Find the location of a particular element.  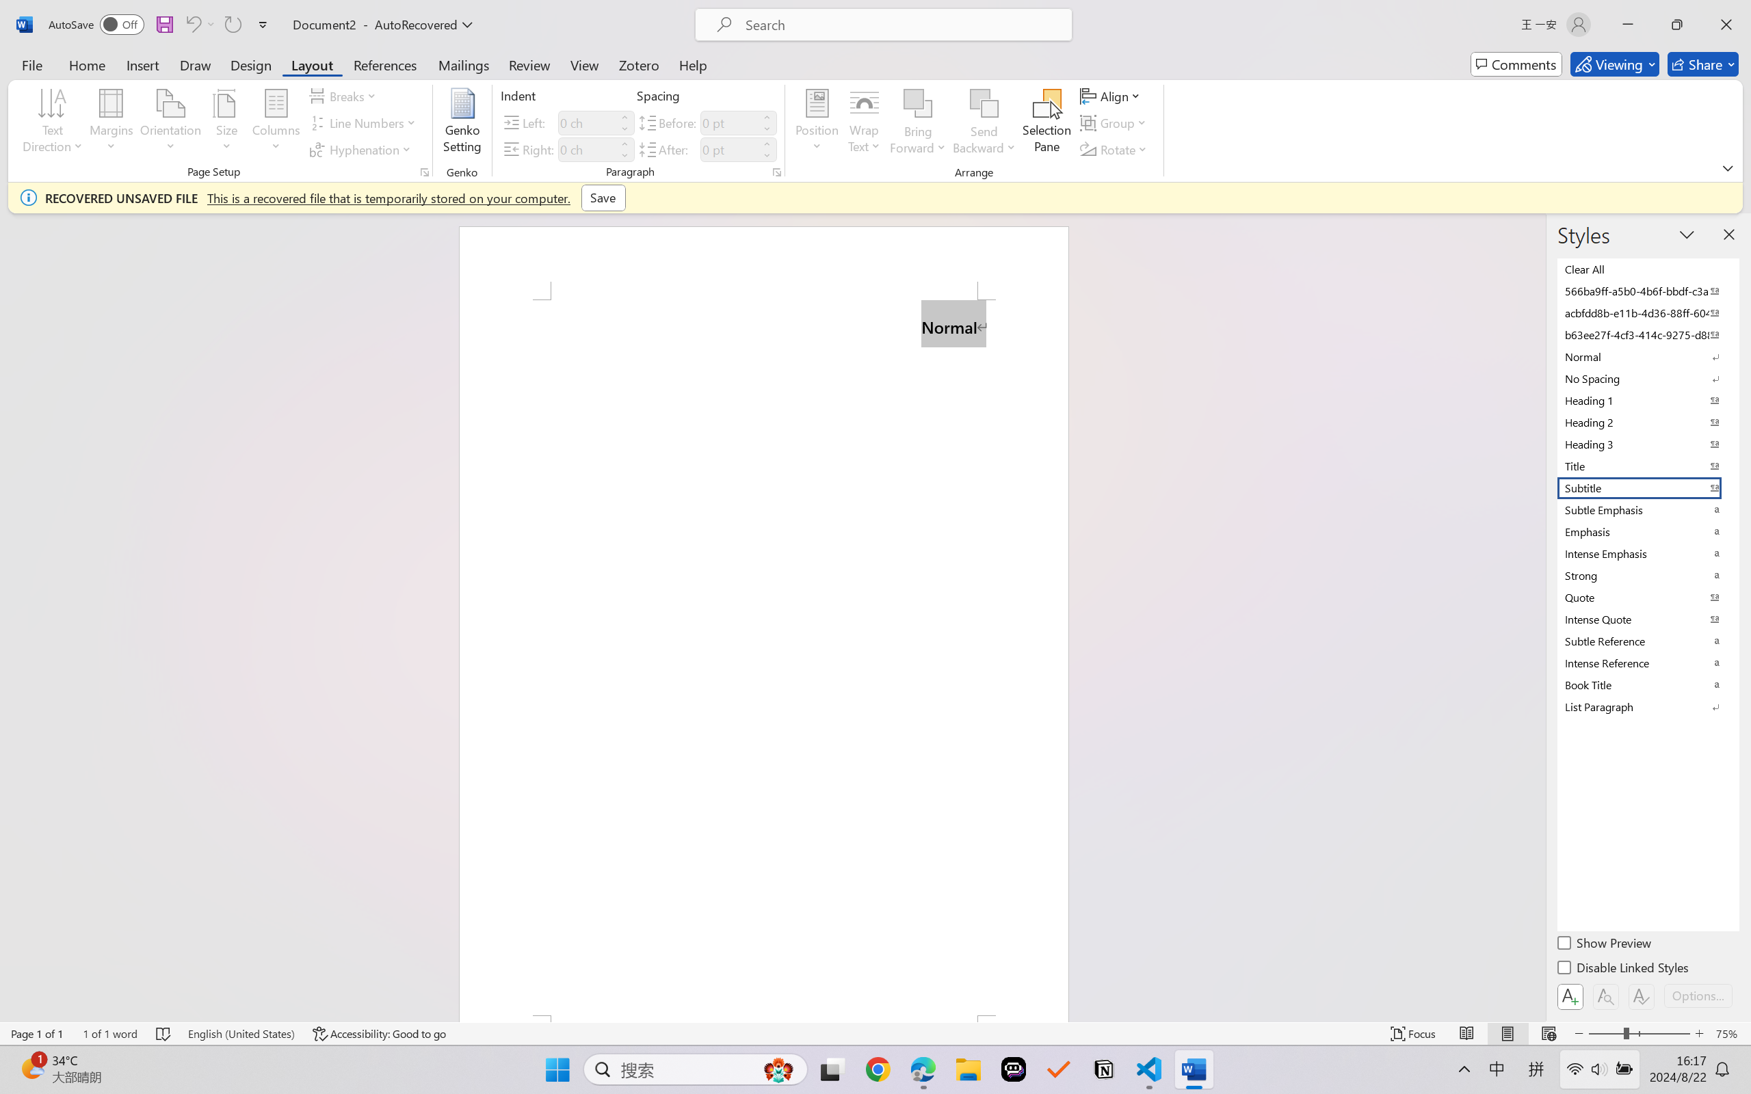

566ba9ff-a5b0-4b6f-bbdf-c3ab41993fc2 is located at coordinates (1647, 291).